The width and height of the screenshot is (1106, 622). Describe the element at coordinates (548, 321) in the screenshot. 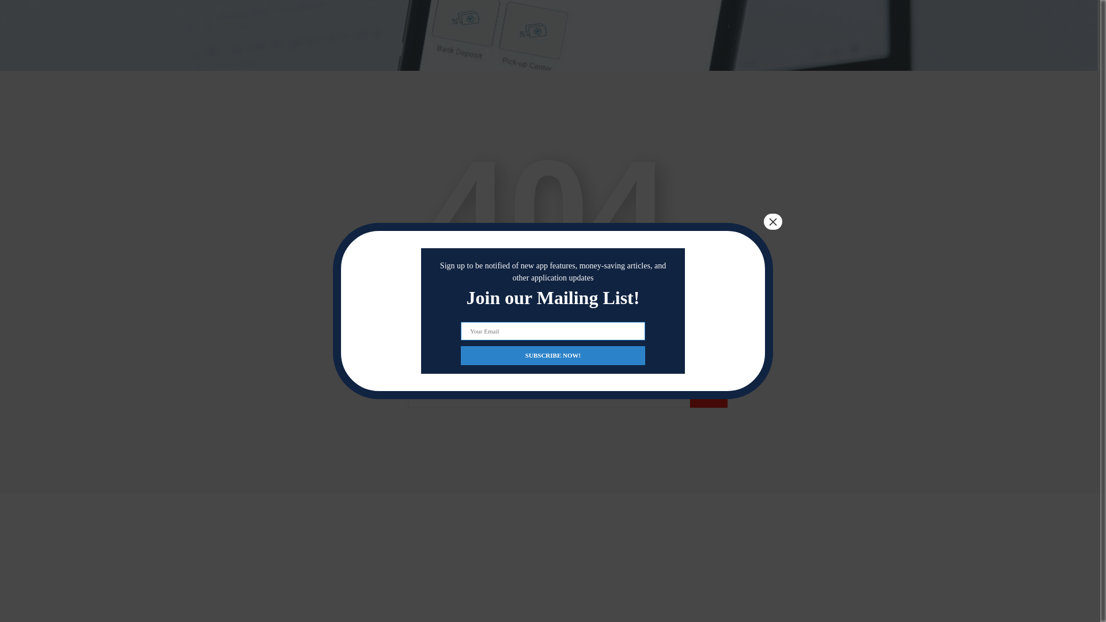

I see `VISIT HOMEPAGE` at that location.